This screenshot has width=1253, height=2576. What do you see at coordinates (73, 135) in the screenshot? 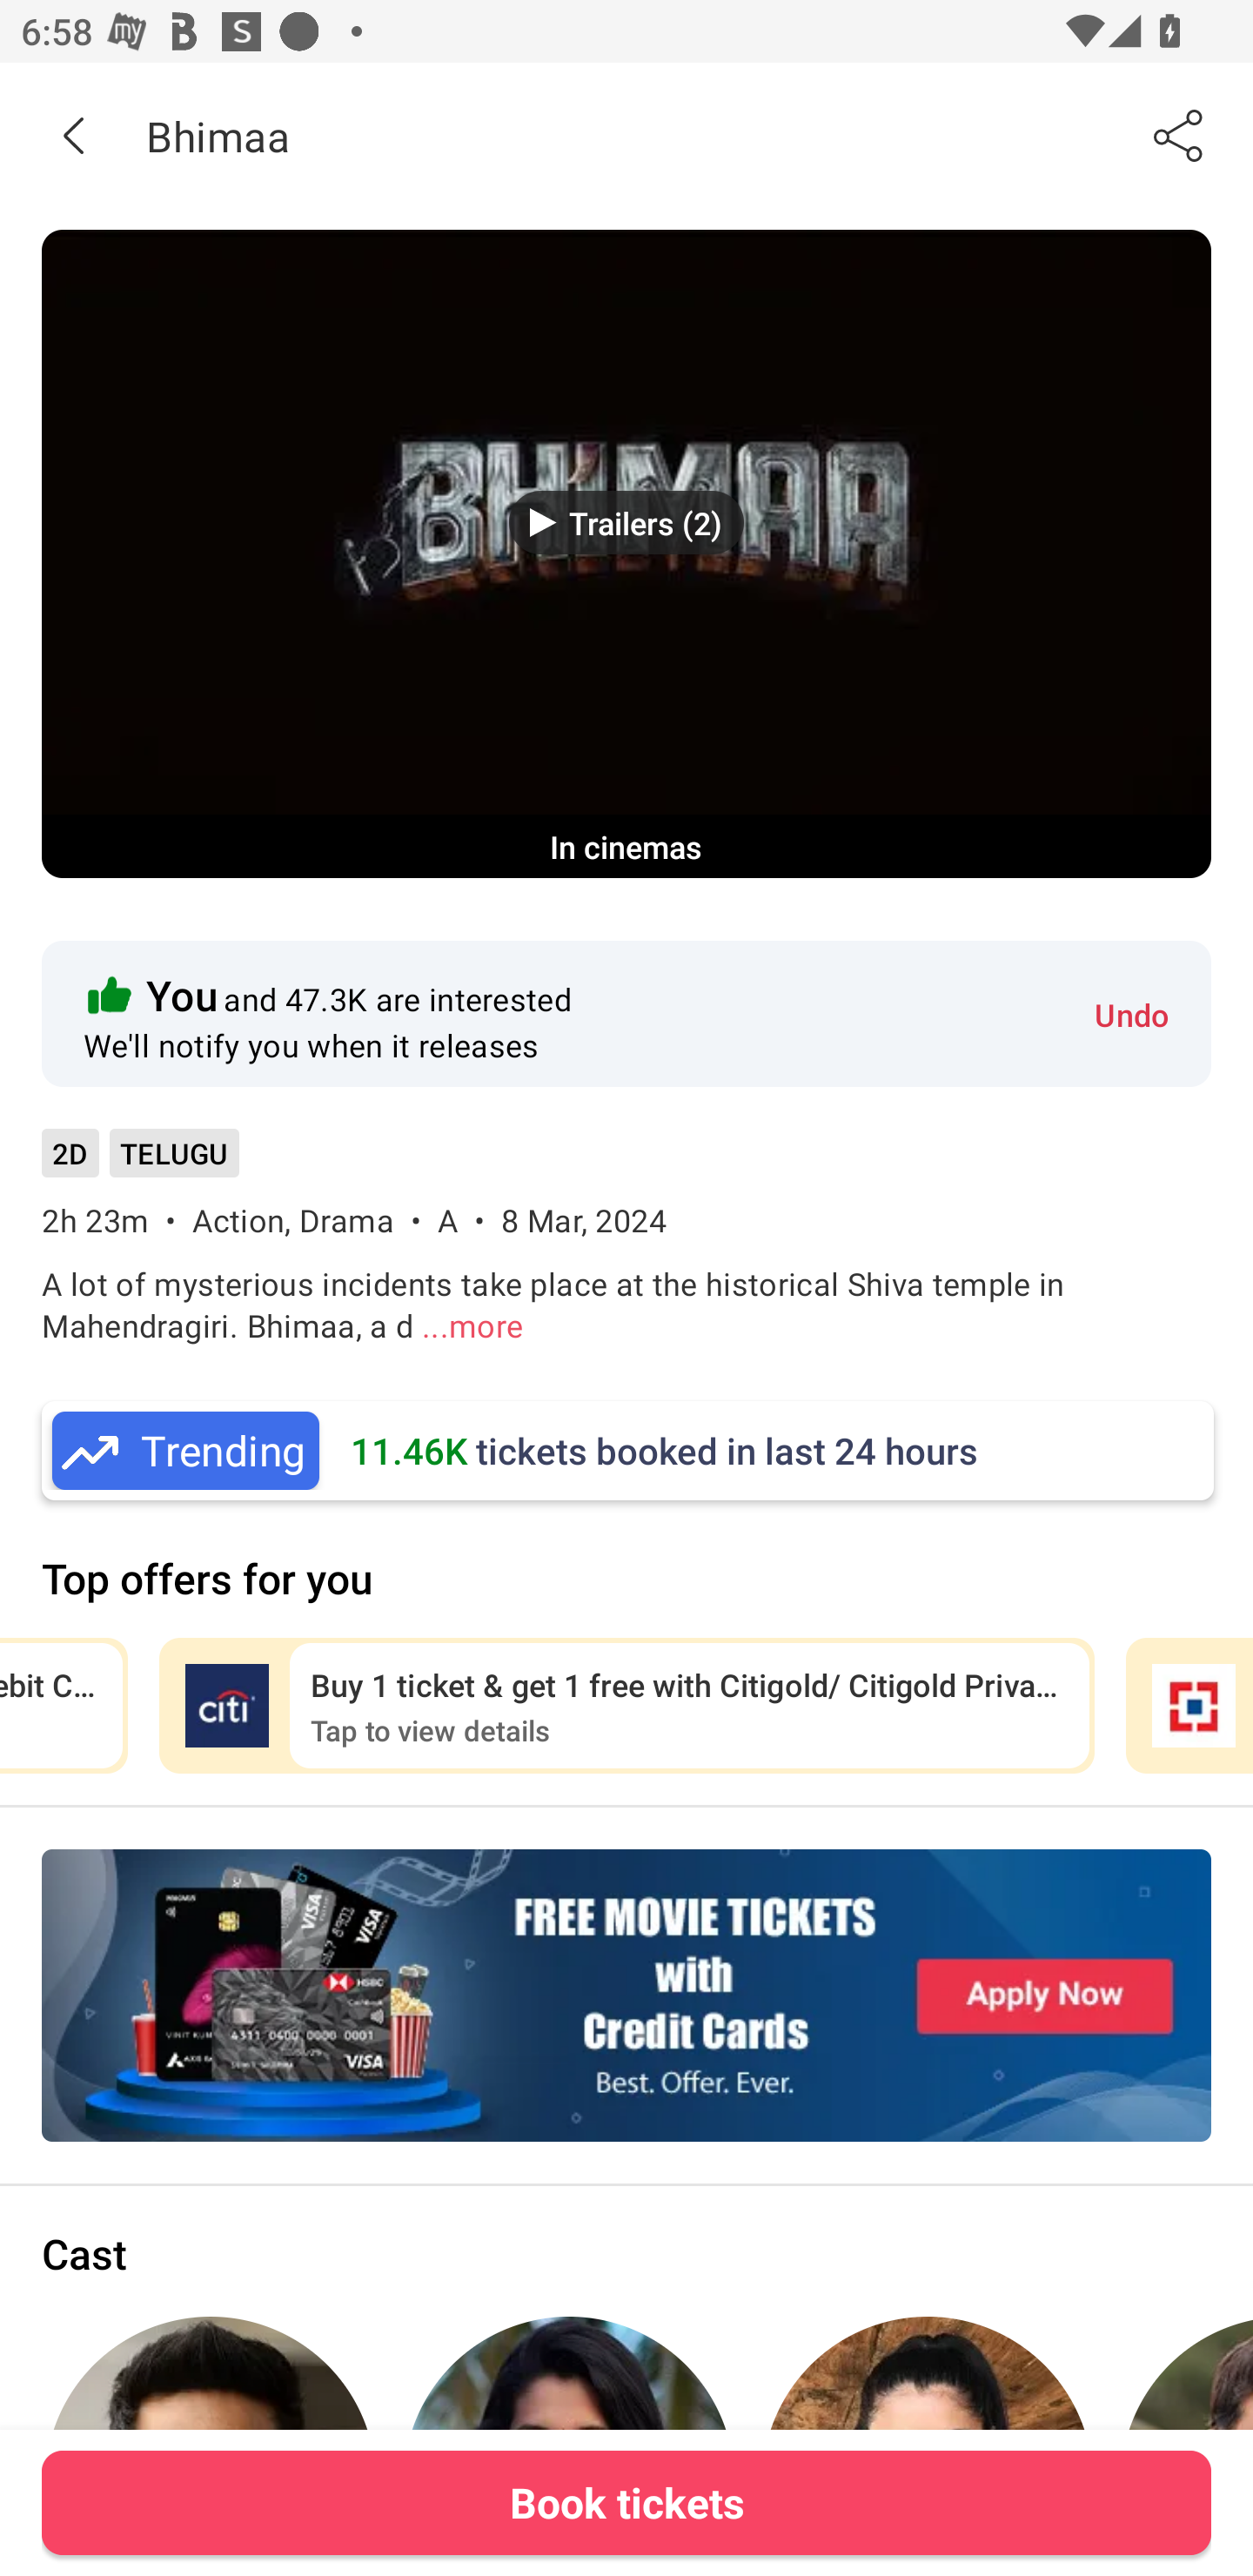
I see `Back` at bounding box center [73, 135].